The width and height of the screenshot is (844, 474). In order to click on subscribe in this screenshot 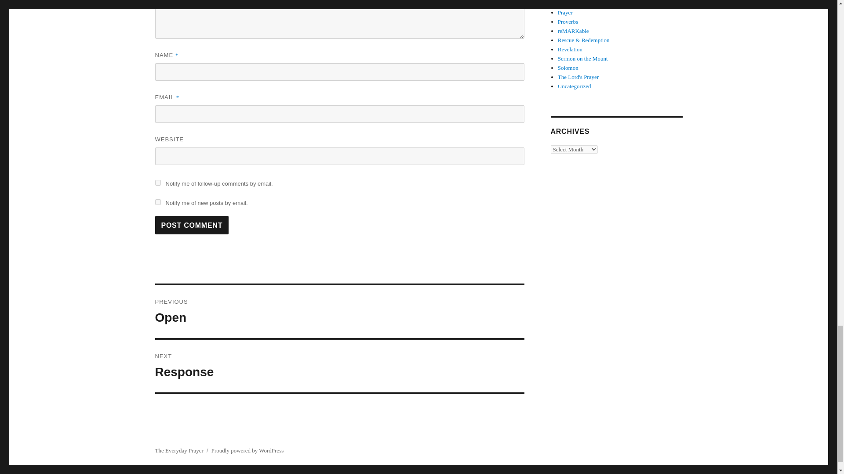, I will do `click(157, 183)`.